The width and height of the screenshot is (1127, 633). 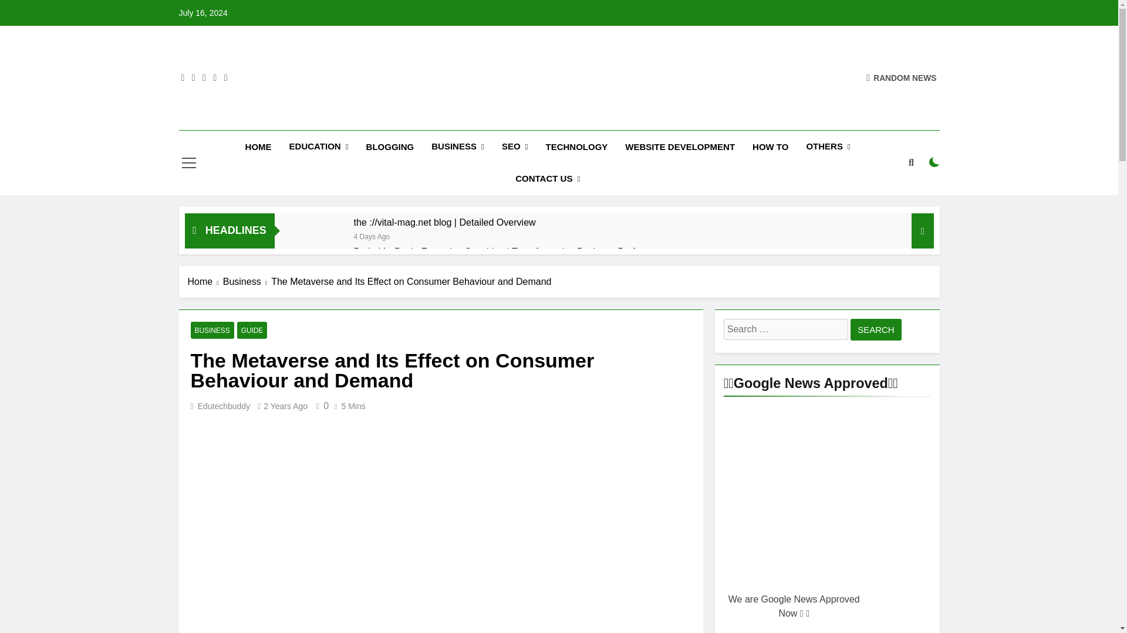 I want to click on TECHNOLOGY, so click(x=576, y=147).